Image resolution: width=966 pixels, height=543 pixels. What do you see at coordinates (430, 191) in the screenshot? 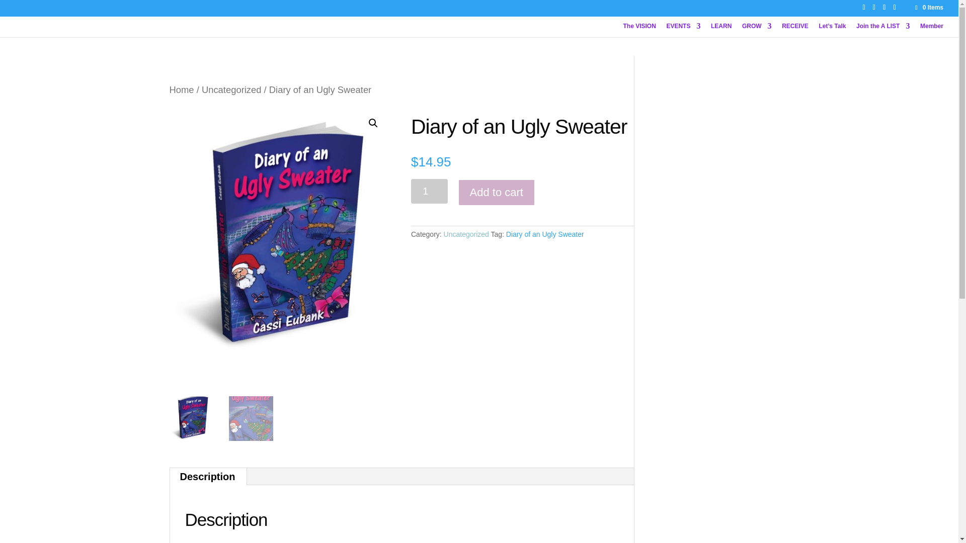
I see `1` at bounding box center [430, 191].